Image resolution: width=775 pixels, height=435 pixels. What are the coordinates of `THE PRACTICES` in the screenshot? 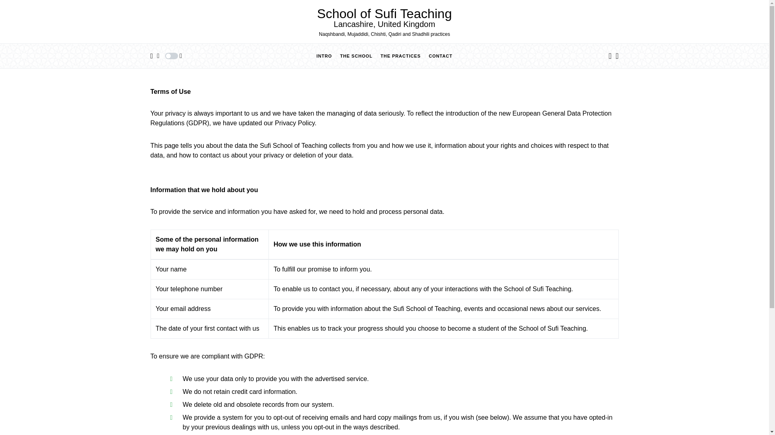 It's located at (400, 56).